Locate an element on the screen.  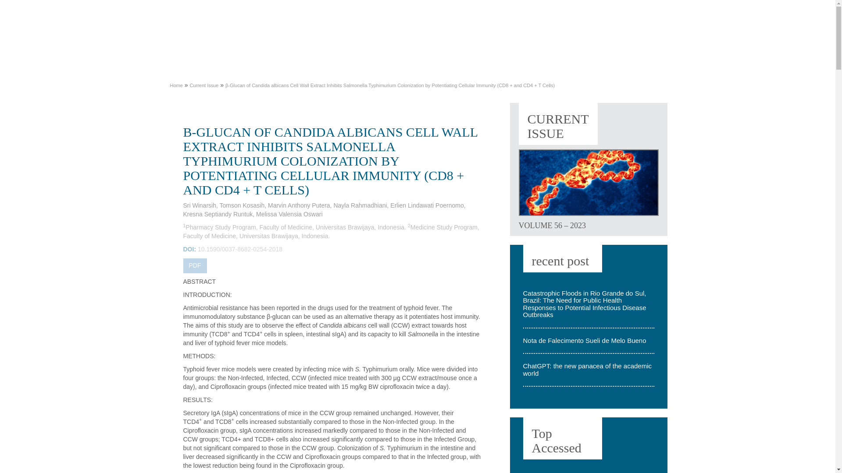
PDF is located at coordinates (195, 265).